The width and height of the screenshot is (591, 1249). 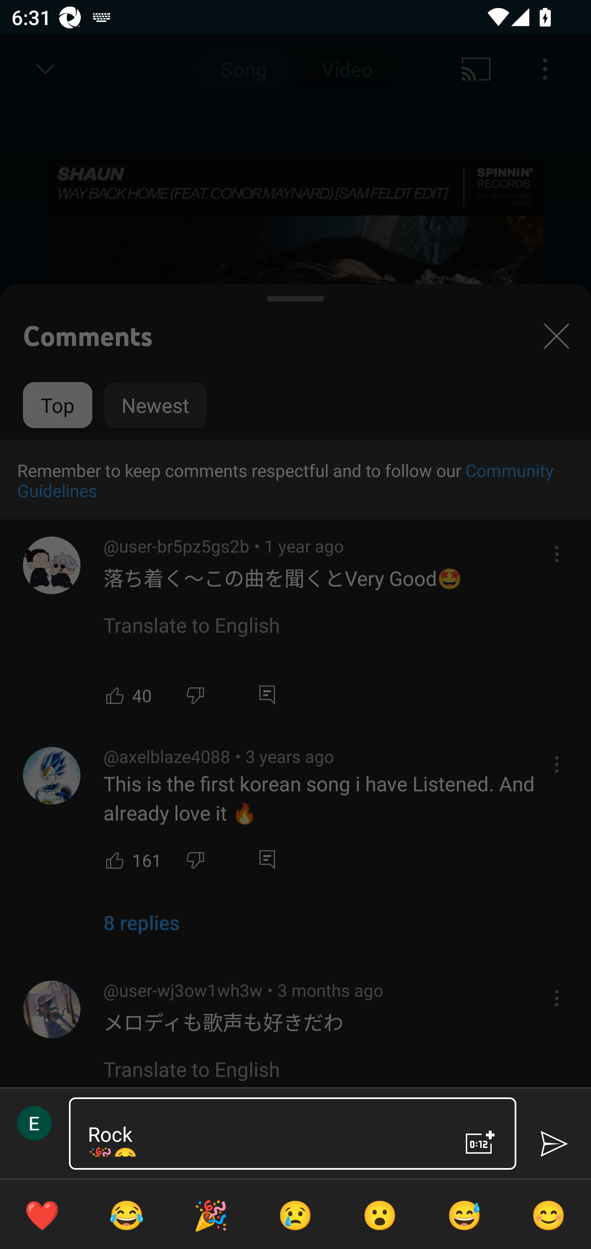 What do you see at coordinates (263, 1133) in the screenshot?
I see `Rock
🎉😢` at bounding box center [263, 1133].